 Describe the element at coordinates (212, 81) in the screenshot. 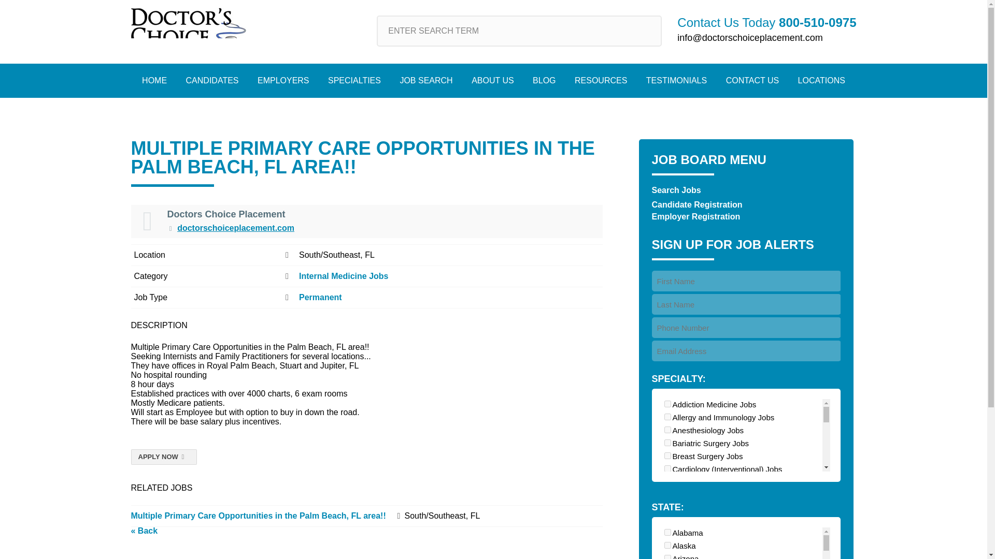

I see `CANDIDATES` at that location.